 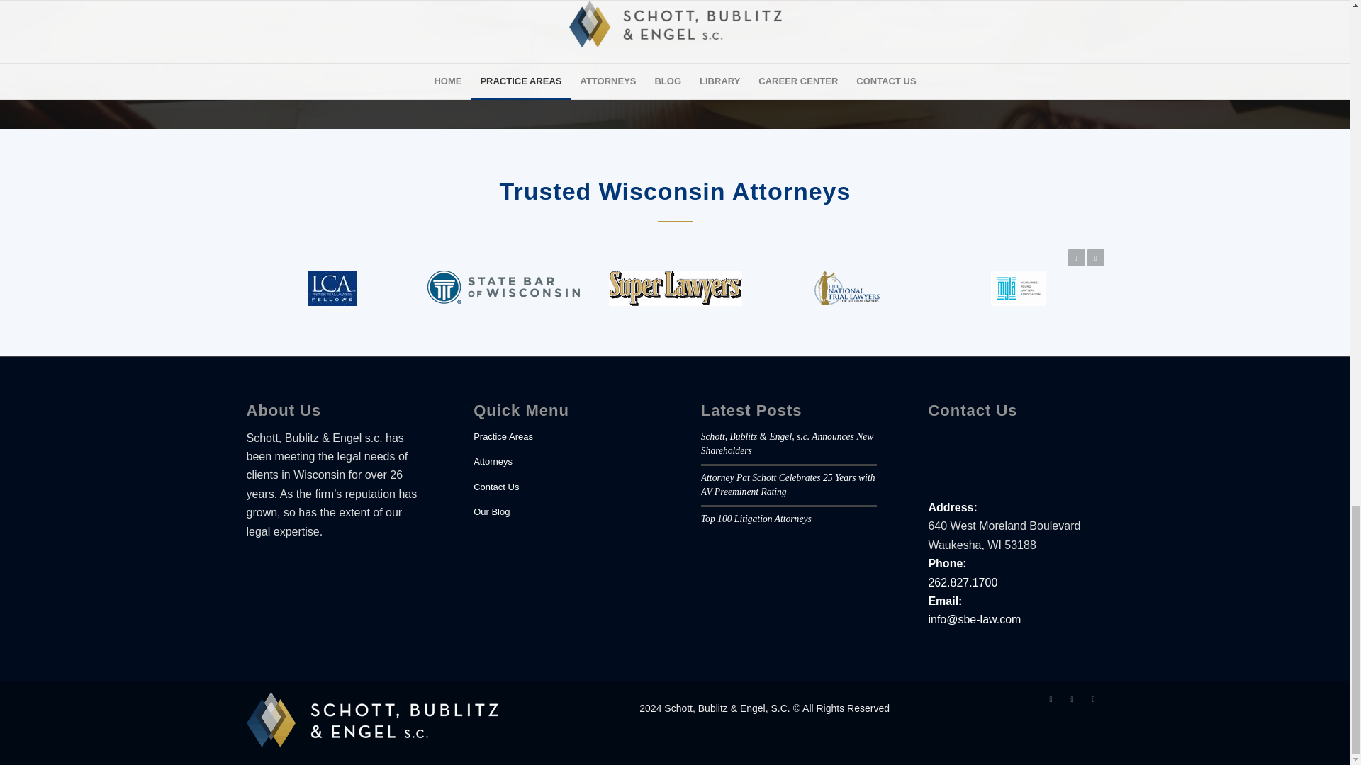 I want to click on LinkedIn, so click(x=1093, y=699).